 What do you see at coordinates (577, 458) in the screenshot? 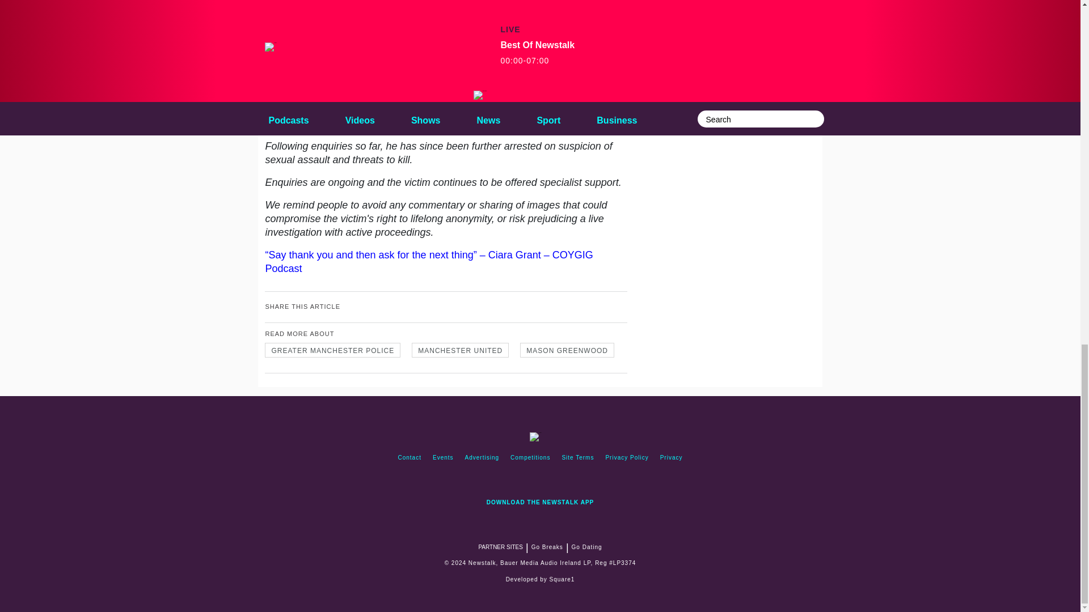
I see `site terms` at bounding box center [577, 458].